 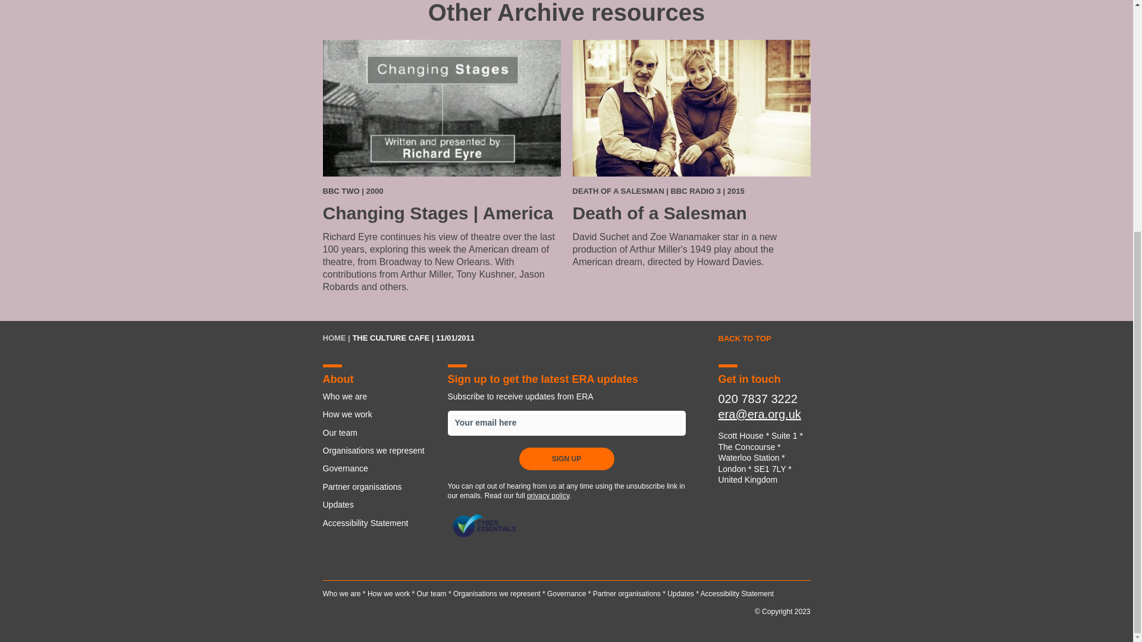 I want to click on Updates, so click(x=680, y=593).